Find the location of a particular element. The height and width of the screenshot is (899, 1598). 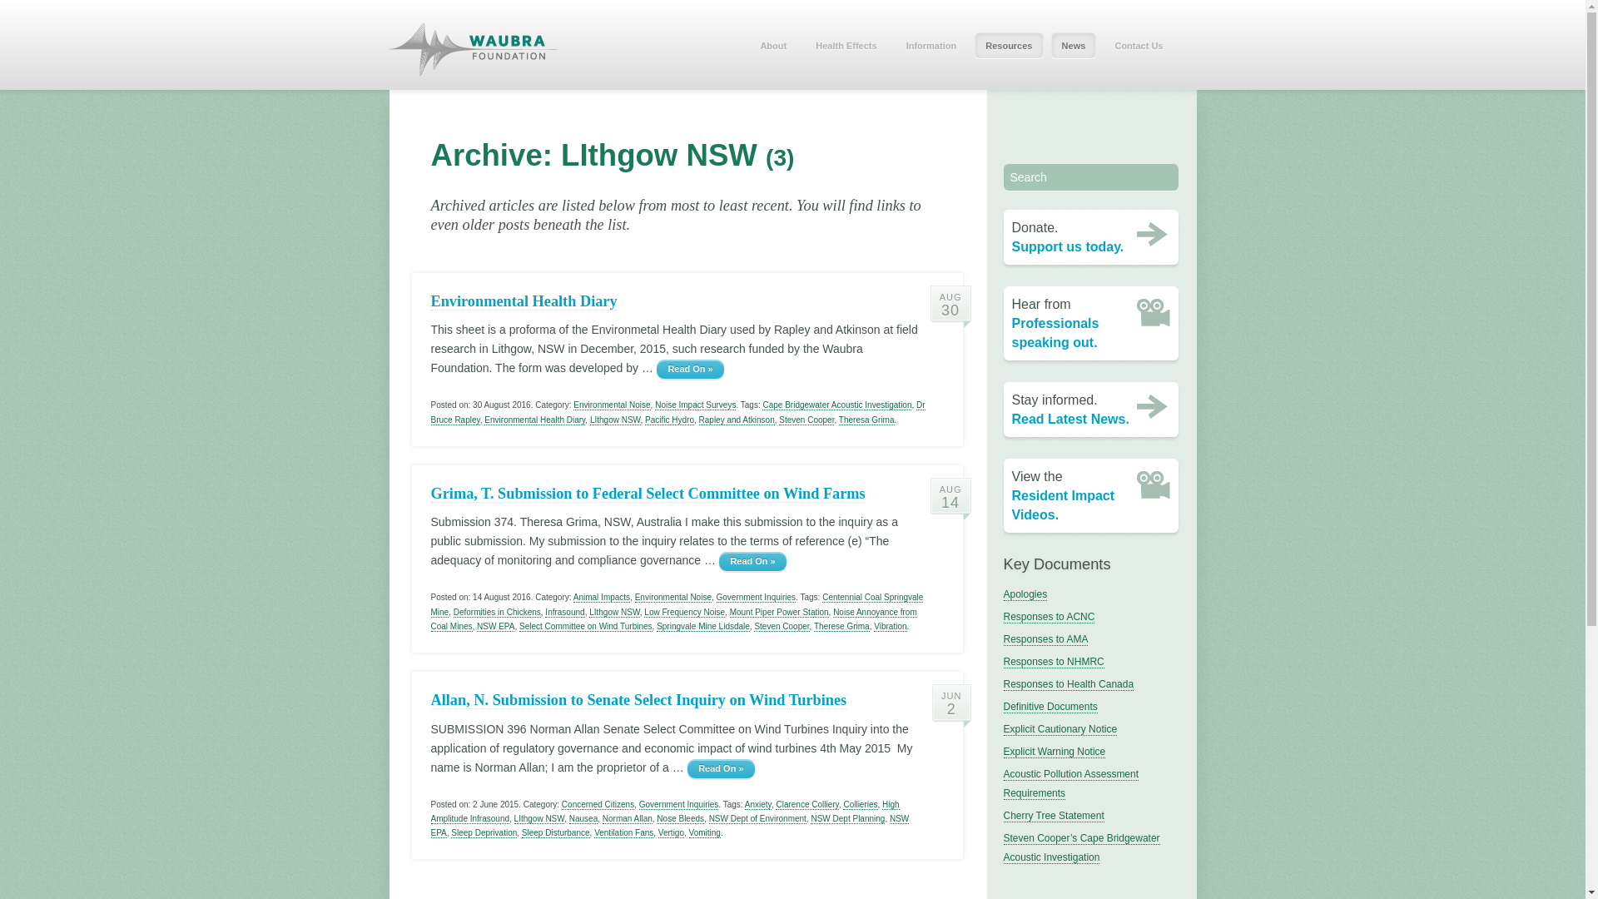

Steven Cooper is located at coordinates (782, 626).